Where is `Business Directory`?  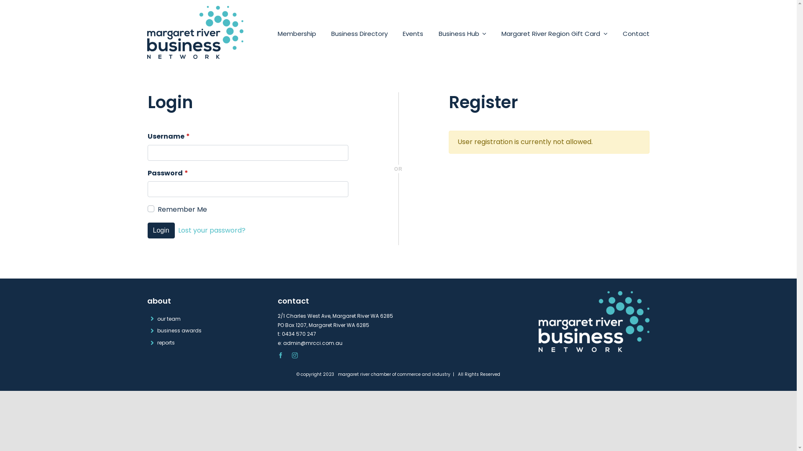
Business Directory is located at coordinates (360, 34).